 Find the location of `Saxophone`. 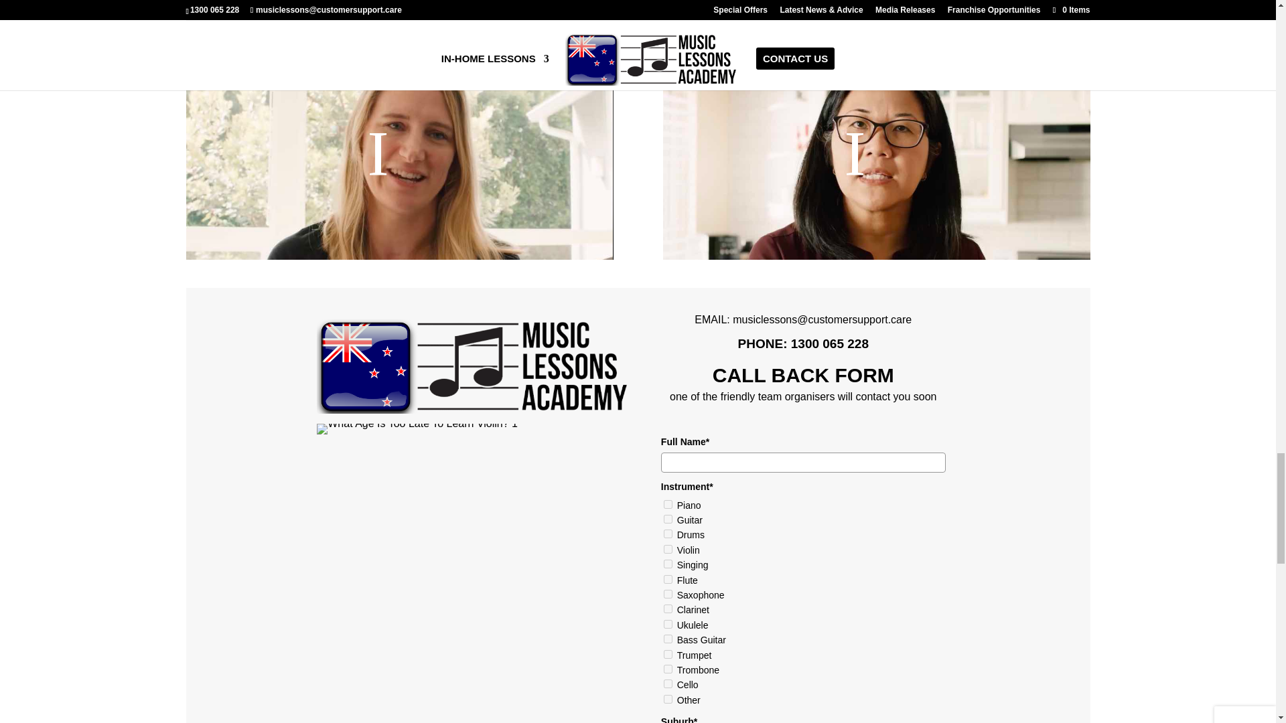

Saxophone is located at coordinates (668, 594).